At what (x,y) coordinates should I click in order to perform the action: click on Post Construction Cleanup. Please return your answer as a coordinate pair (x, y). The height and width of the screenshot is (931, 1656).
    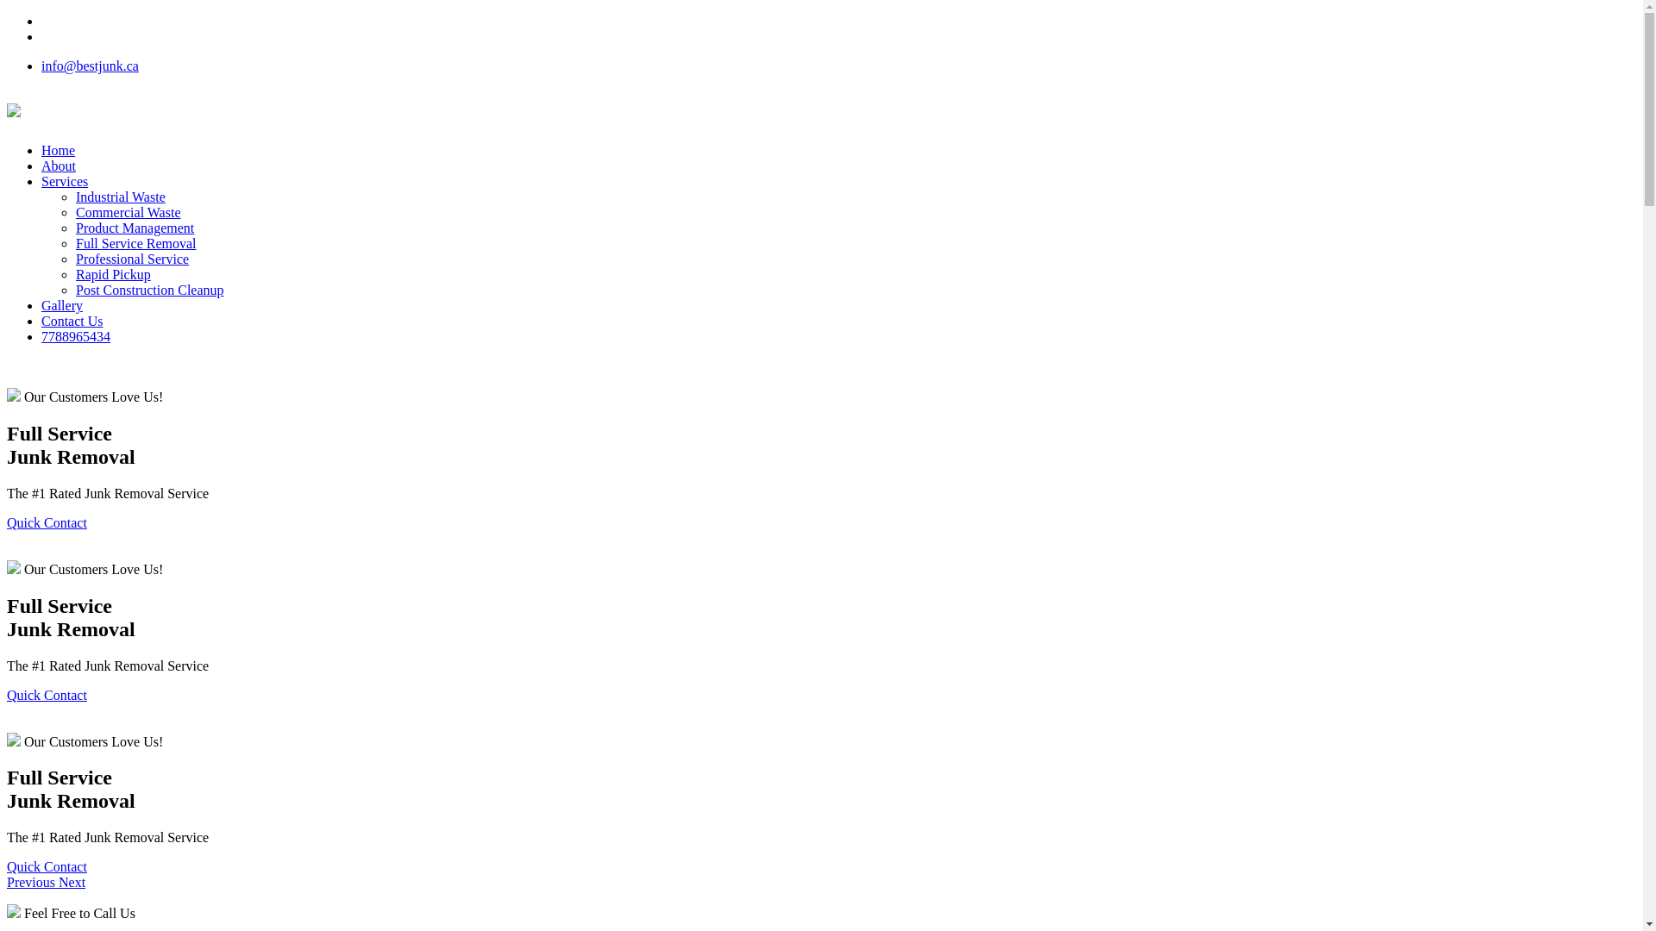
    Looking at the image, I should click on (150, 290).